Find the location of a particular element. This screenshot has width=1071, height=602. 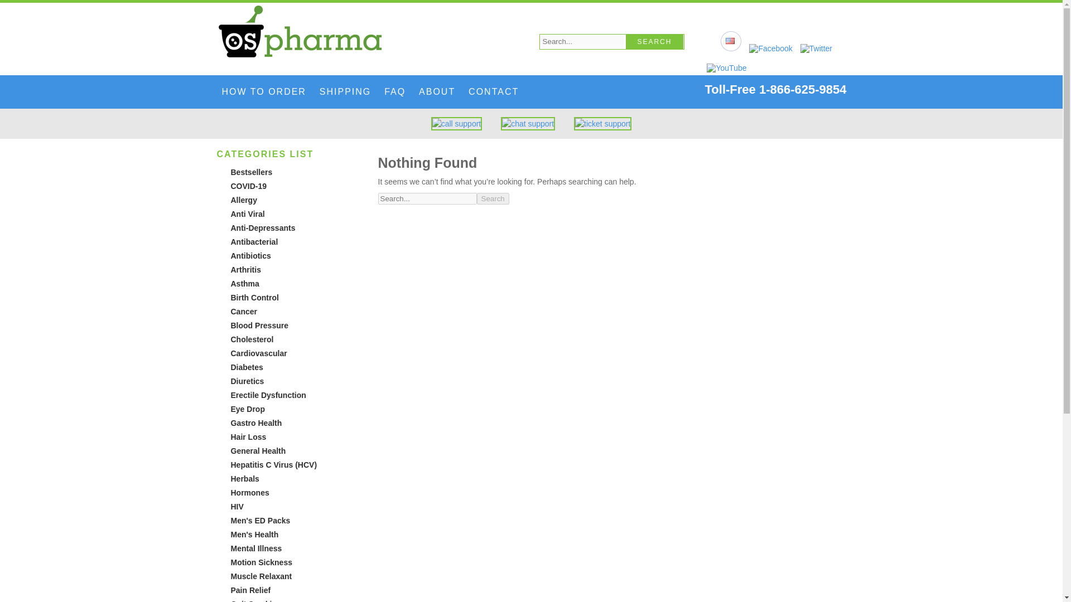

Allergy is located at coordinates (244, 200).